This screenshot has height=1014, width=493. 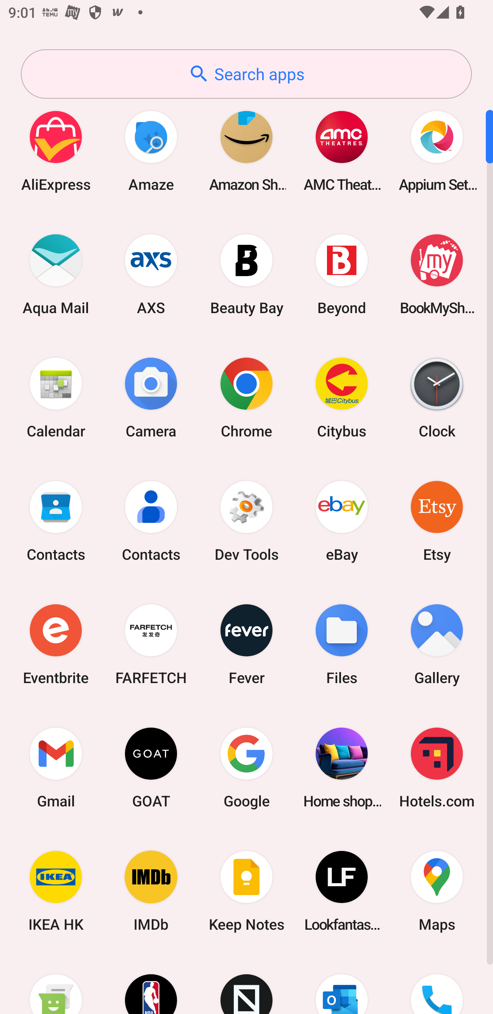 I want to click on Camera, so click(x=151, y=397).